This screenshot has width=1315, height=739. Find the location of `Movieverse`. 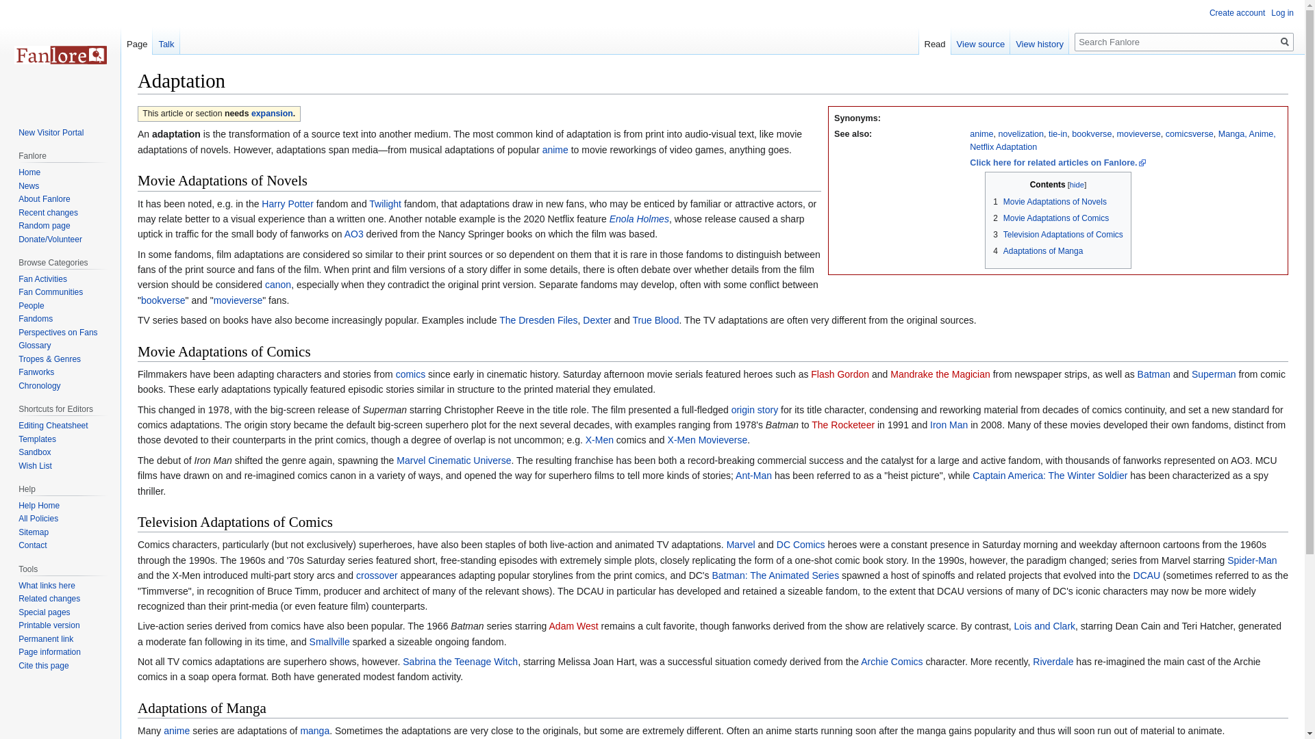

Movieverse is located at coordinates (1138, 134).